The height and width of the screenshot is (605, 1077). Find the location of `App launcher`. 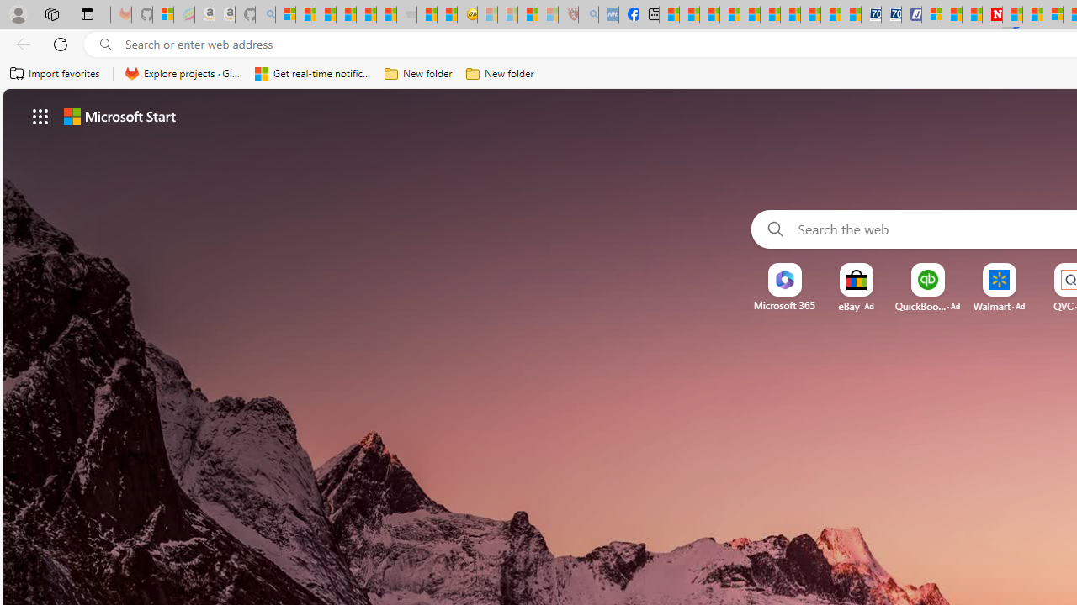

App launcher is located at coordinates (40, 116).